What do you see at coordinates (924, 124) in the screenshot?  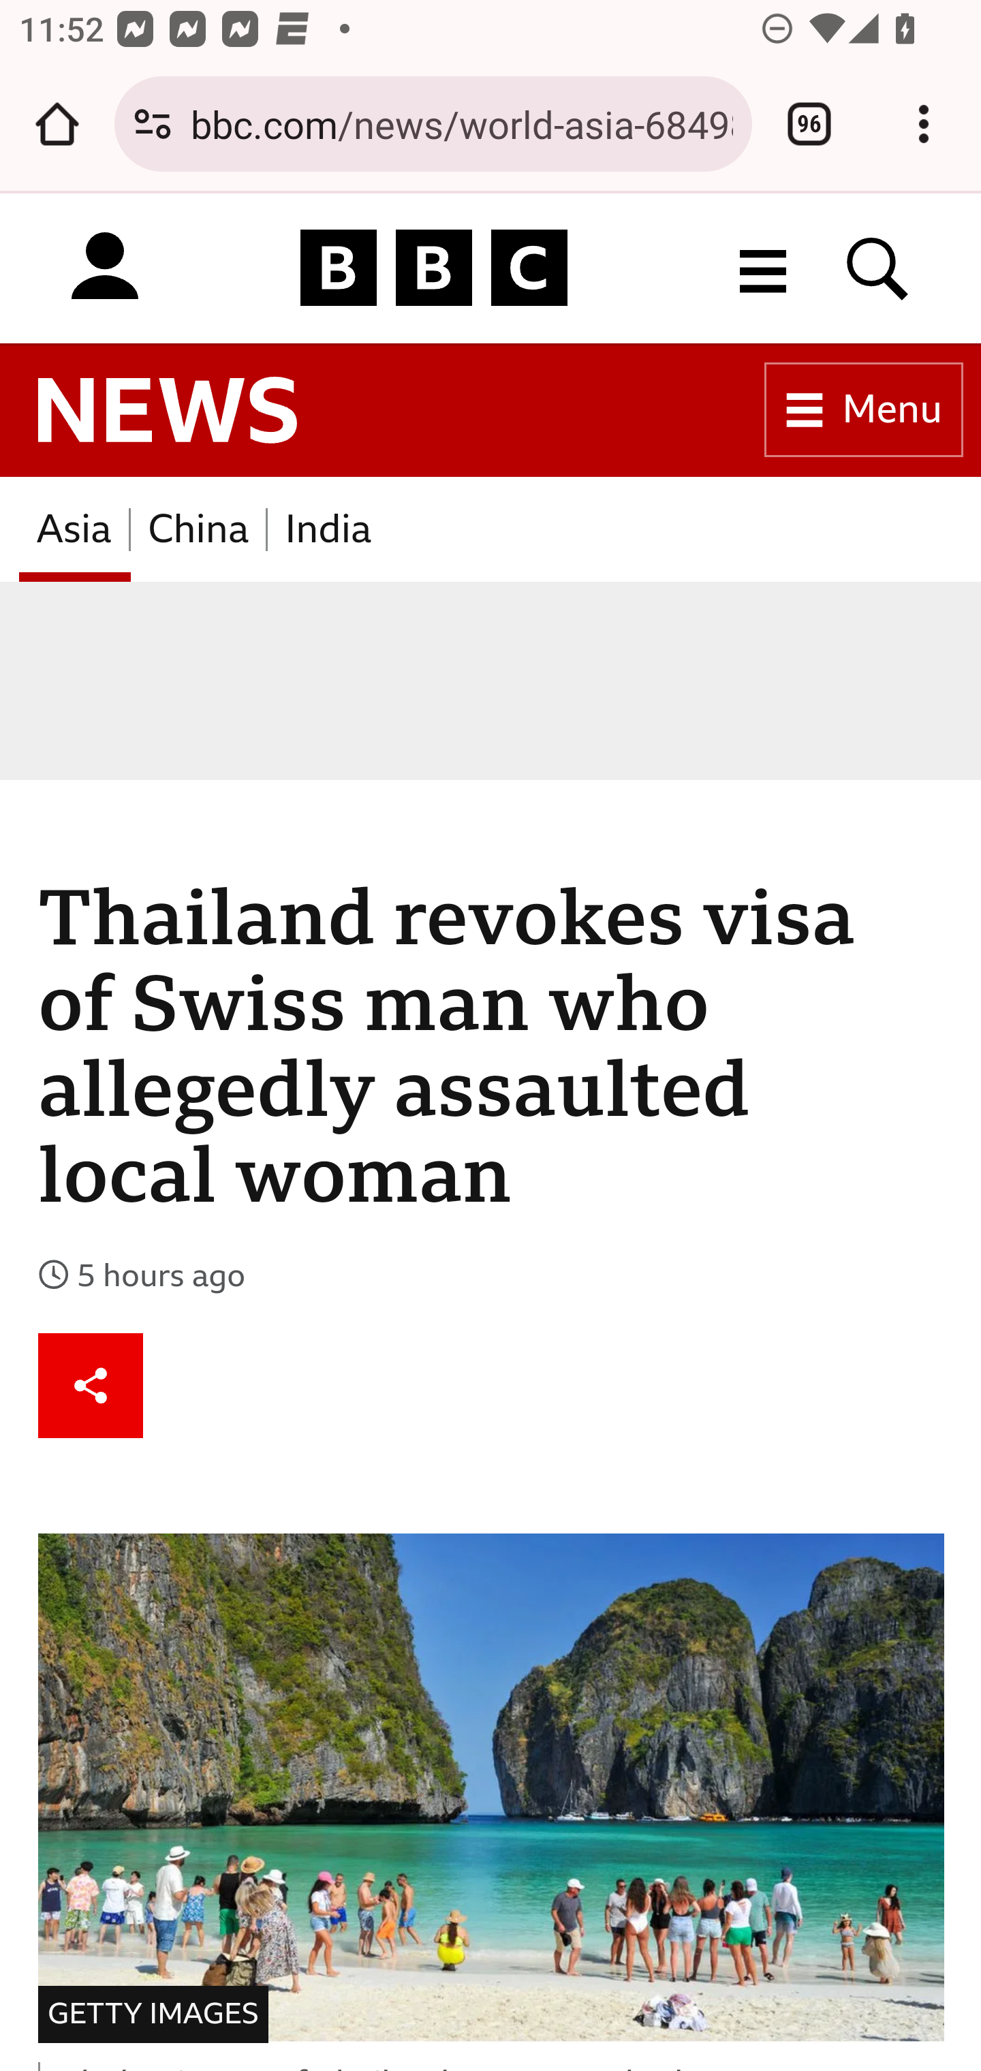 I see `Customize and control Google Chrome` at bounding box center [924, 124].